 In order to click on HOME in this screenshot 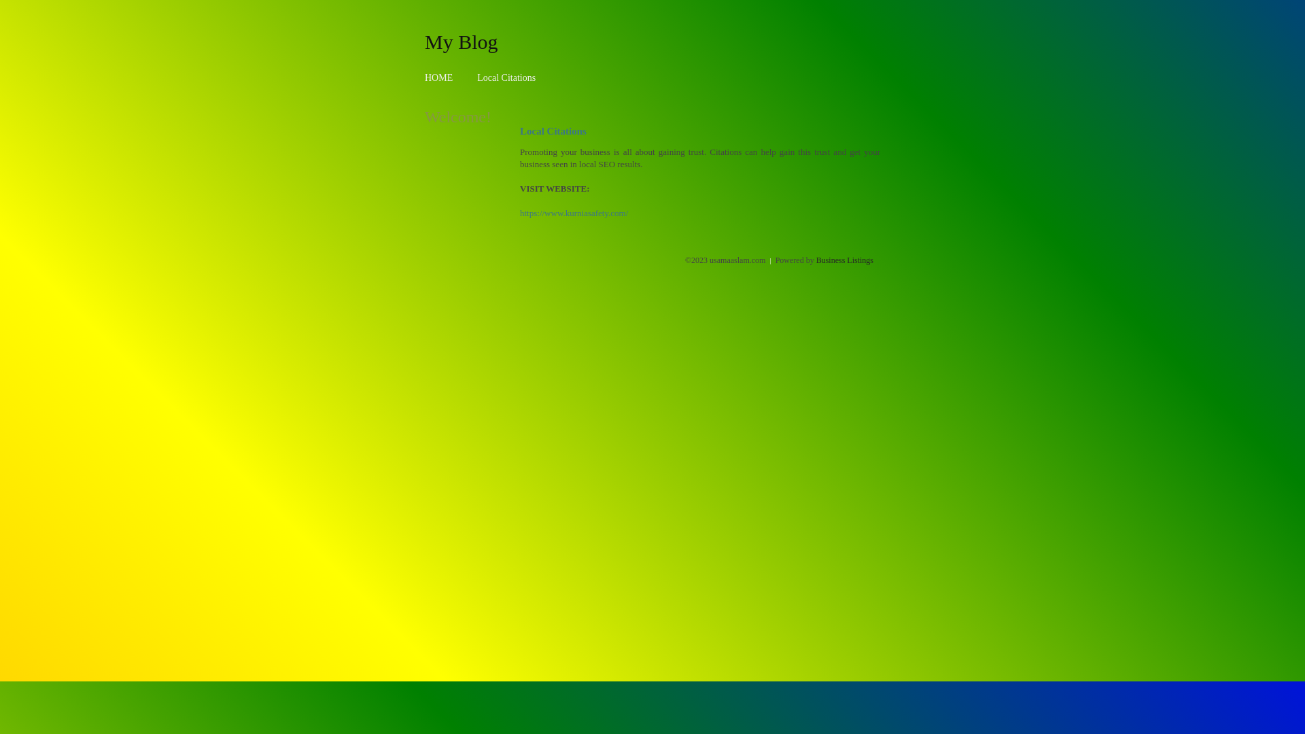, I will do `click(439, 77)`.